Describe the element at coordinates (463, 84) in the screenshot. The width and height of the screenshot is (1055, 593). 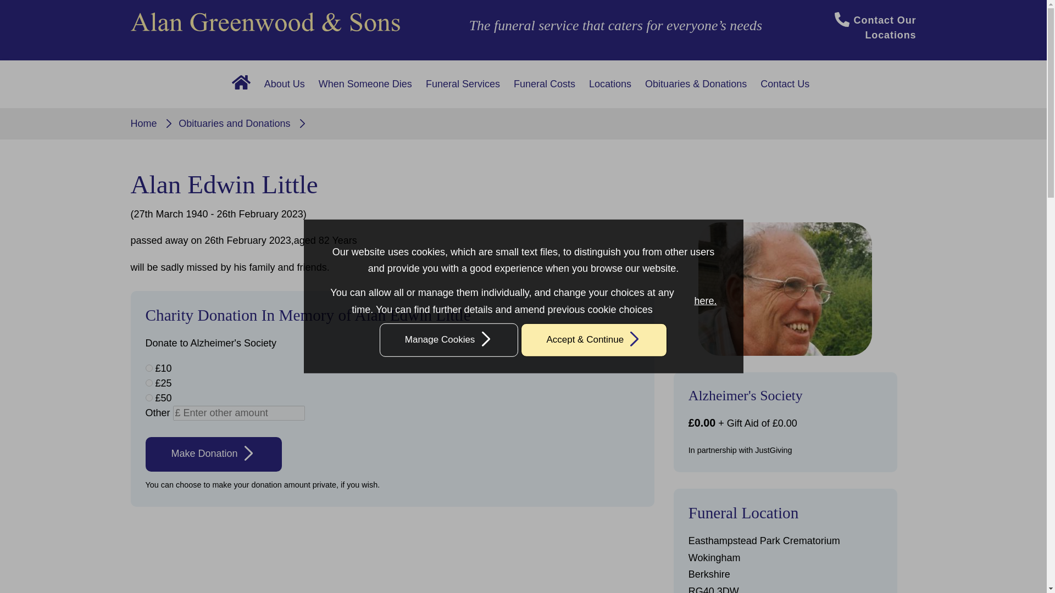
I see `Funeral Services` at that location.